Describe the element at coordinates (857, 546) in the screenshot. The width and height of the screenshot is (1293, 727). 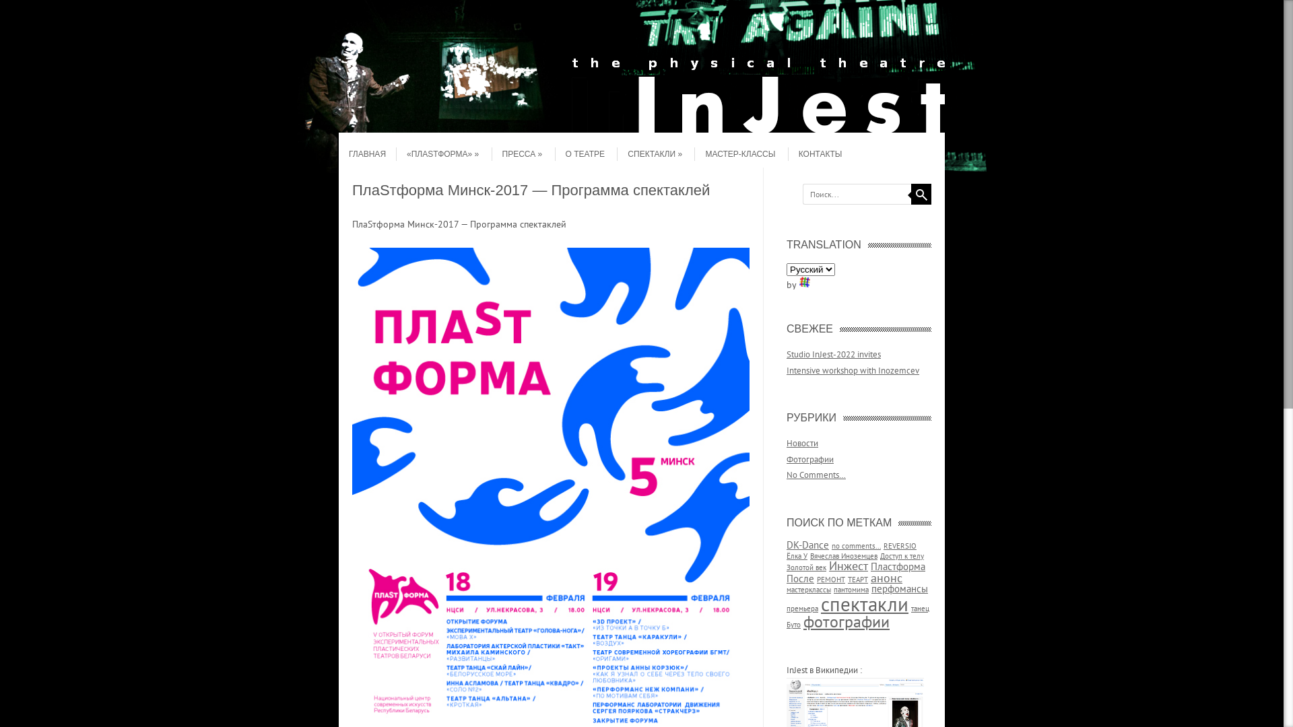
I see `no comments...` at that location.